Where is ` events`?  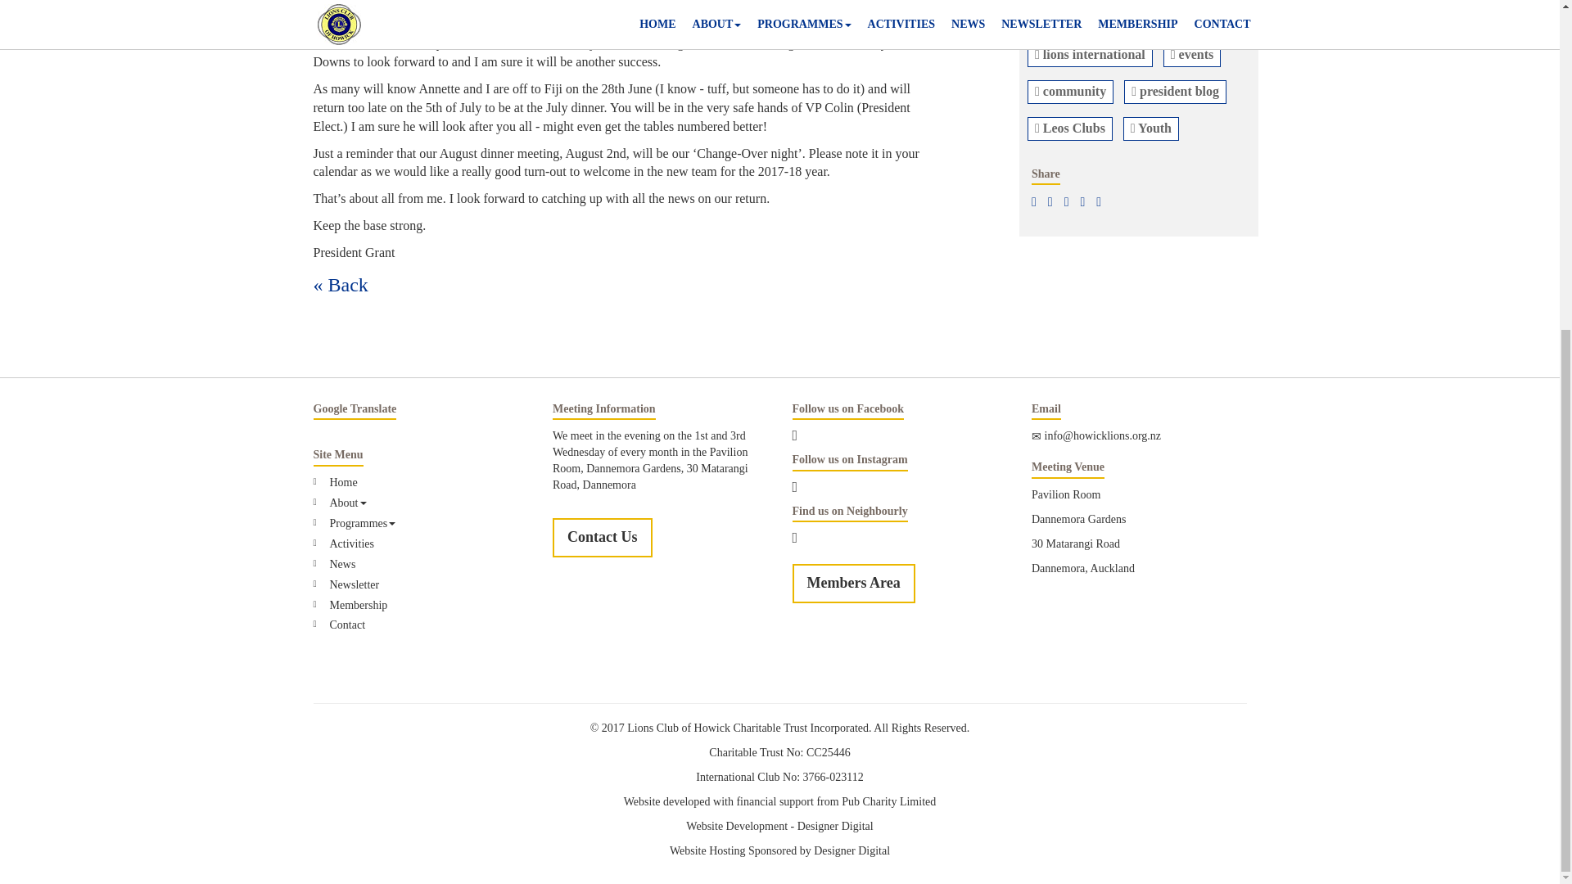
 events is located at coordinates (1194, 54).